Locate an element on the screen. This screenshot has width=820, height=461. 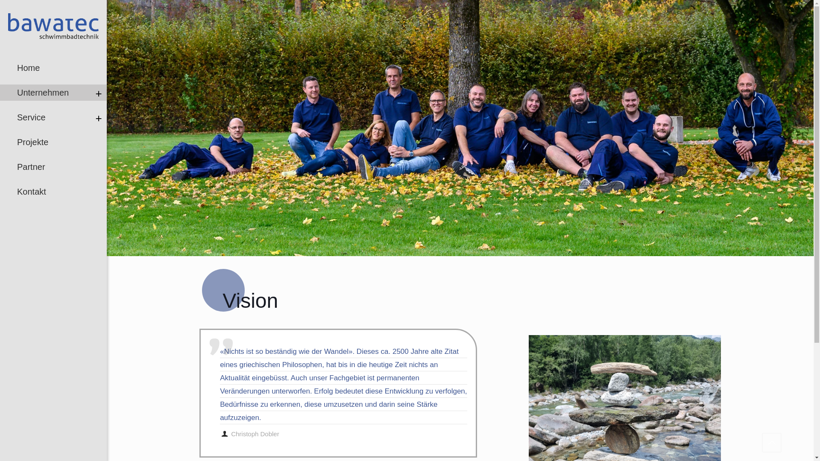
Partner is located at coordinates (53, 167).